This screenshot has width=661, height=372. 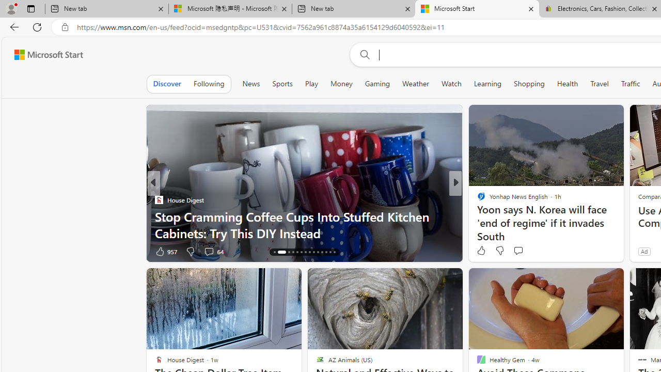 What do you see at coordinates (527, 251) in the screenshot?
I see `View comments 18 Comment` at bounding box center [527, 251].